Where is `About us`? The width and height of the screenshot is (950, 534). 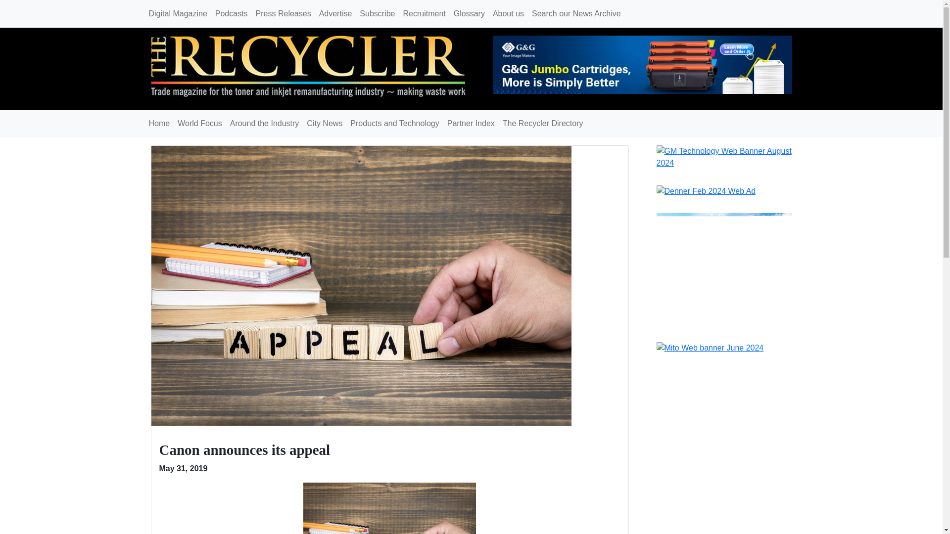 About us is located at coordinates (509, 13).